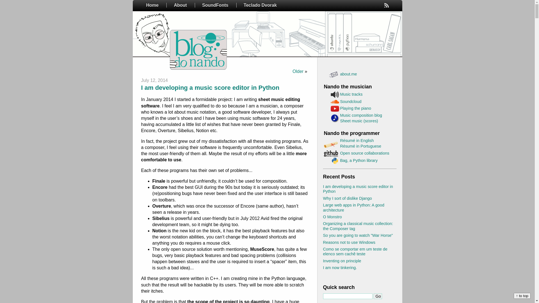 Image resolution: width=539 pixels, height=303 pixels. What do you see at coordinates (378, 296) in the screenshot?
I see `Go` at bounding box center [378, 296].